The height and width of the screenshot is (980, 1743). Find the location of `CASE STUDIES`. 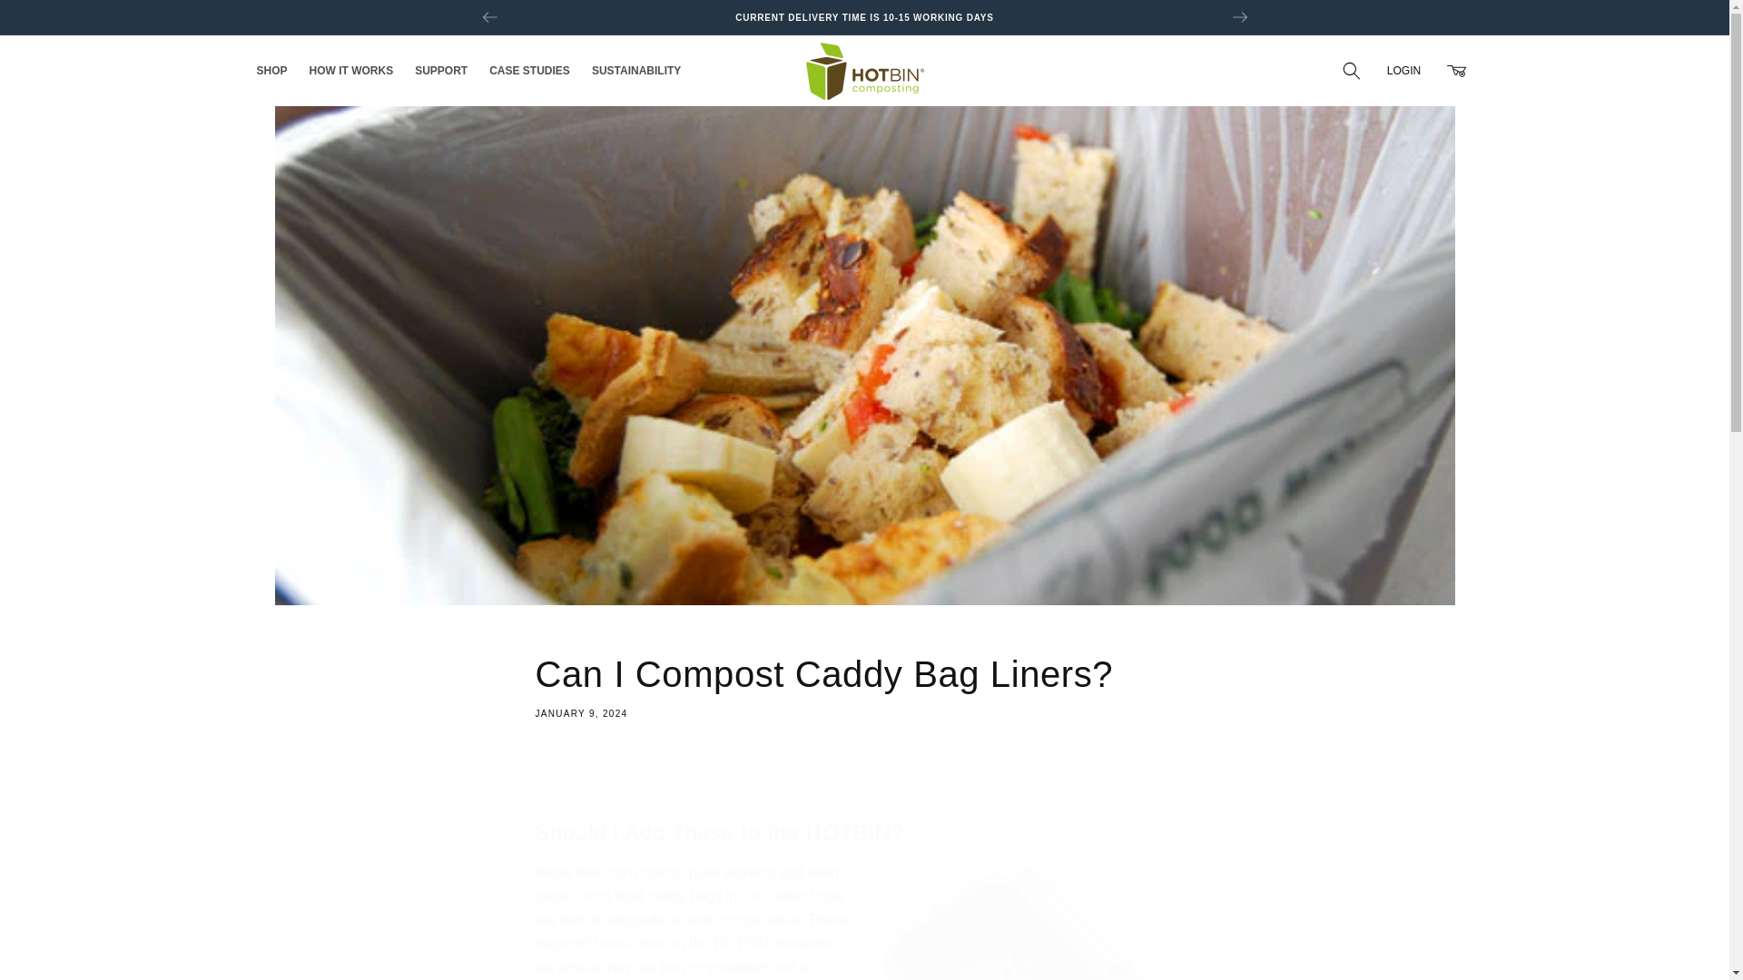

CASE STUDIES is located at coordinates (528, 71).